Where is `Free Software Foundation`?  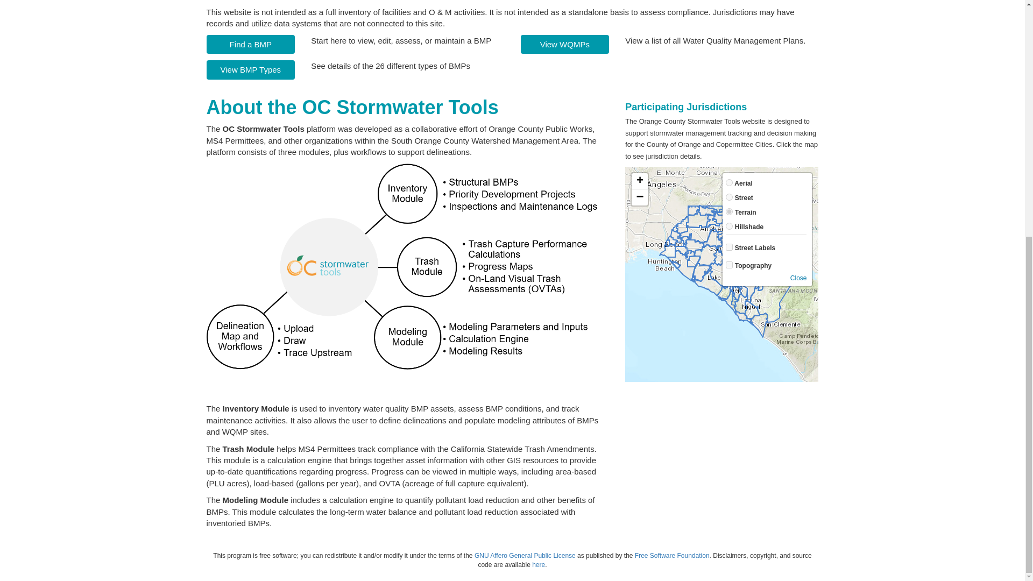
Free Software Foundation is located at coordinates (673, 556).